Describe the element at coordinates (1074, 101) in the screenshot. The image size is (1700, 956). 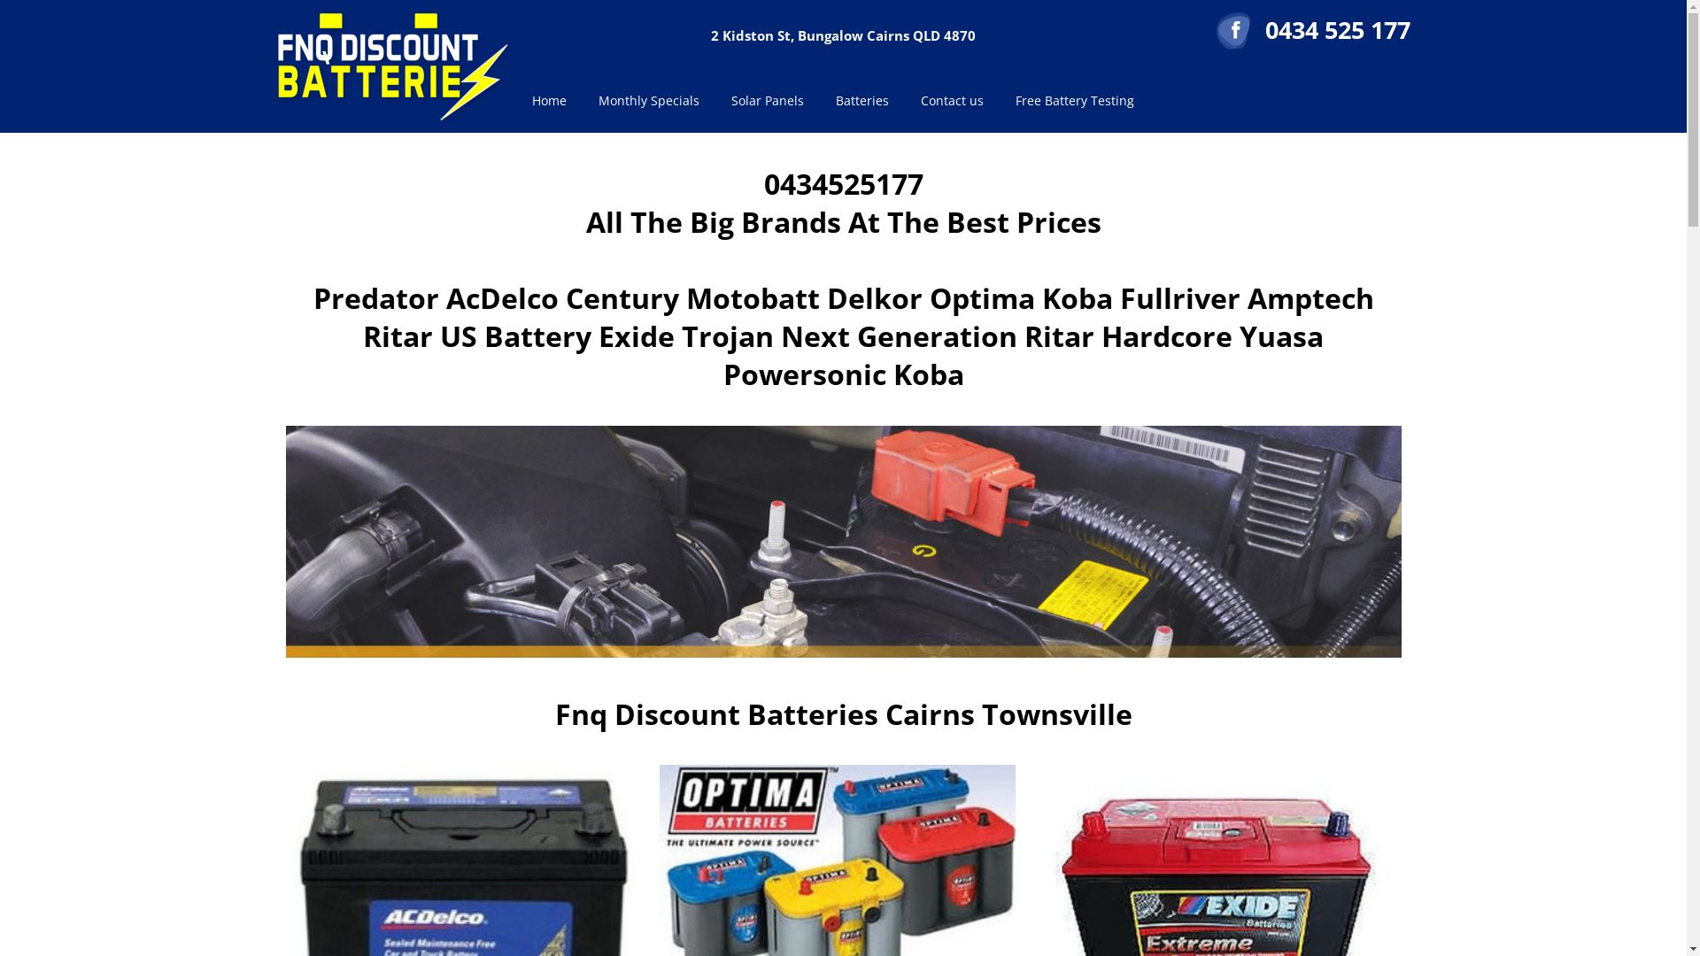
I see `Free Battery Testing` at that location.